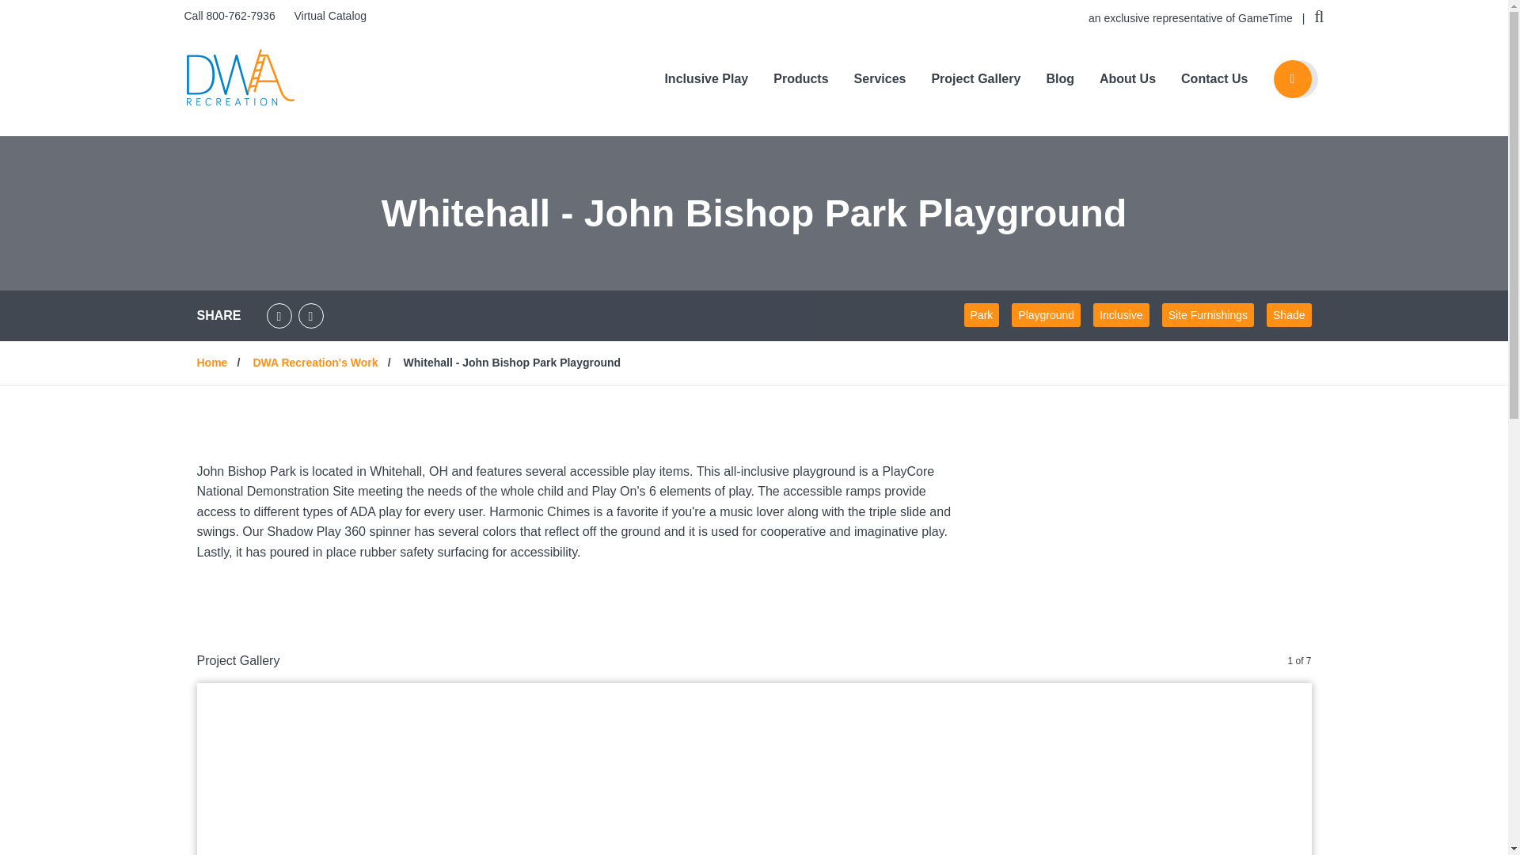  Describe the element at coordinates (1214, 79) in the screenshot. I see `Contact Us` at that location.